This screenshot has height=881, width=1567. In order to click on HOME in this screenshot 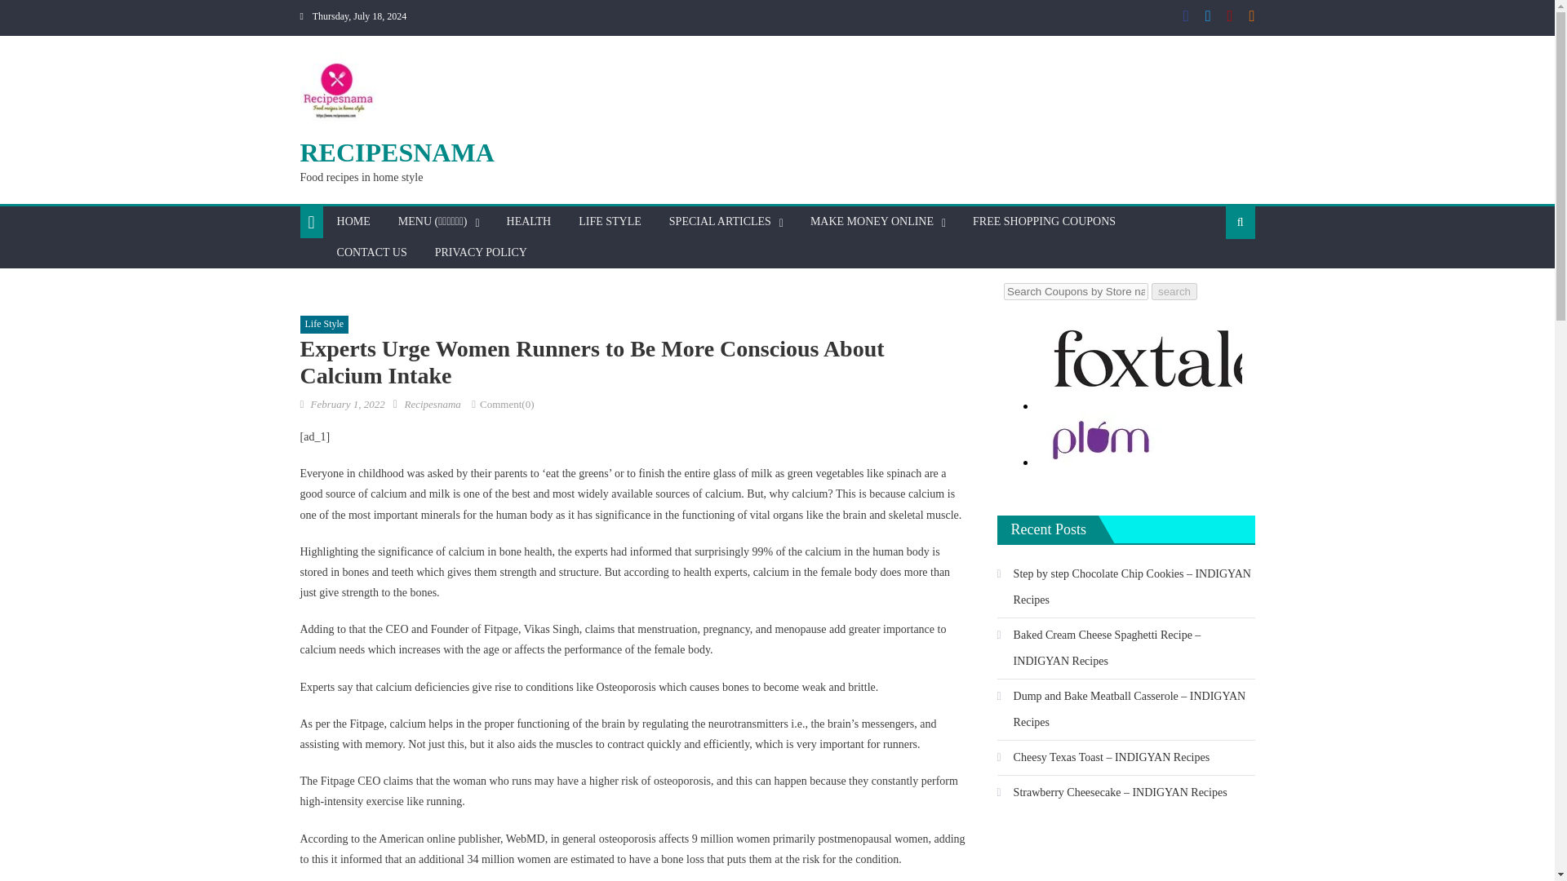, I will do `click(353, 221)`.